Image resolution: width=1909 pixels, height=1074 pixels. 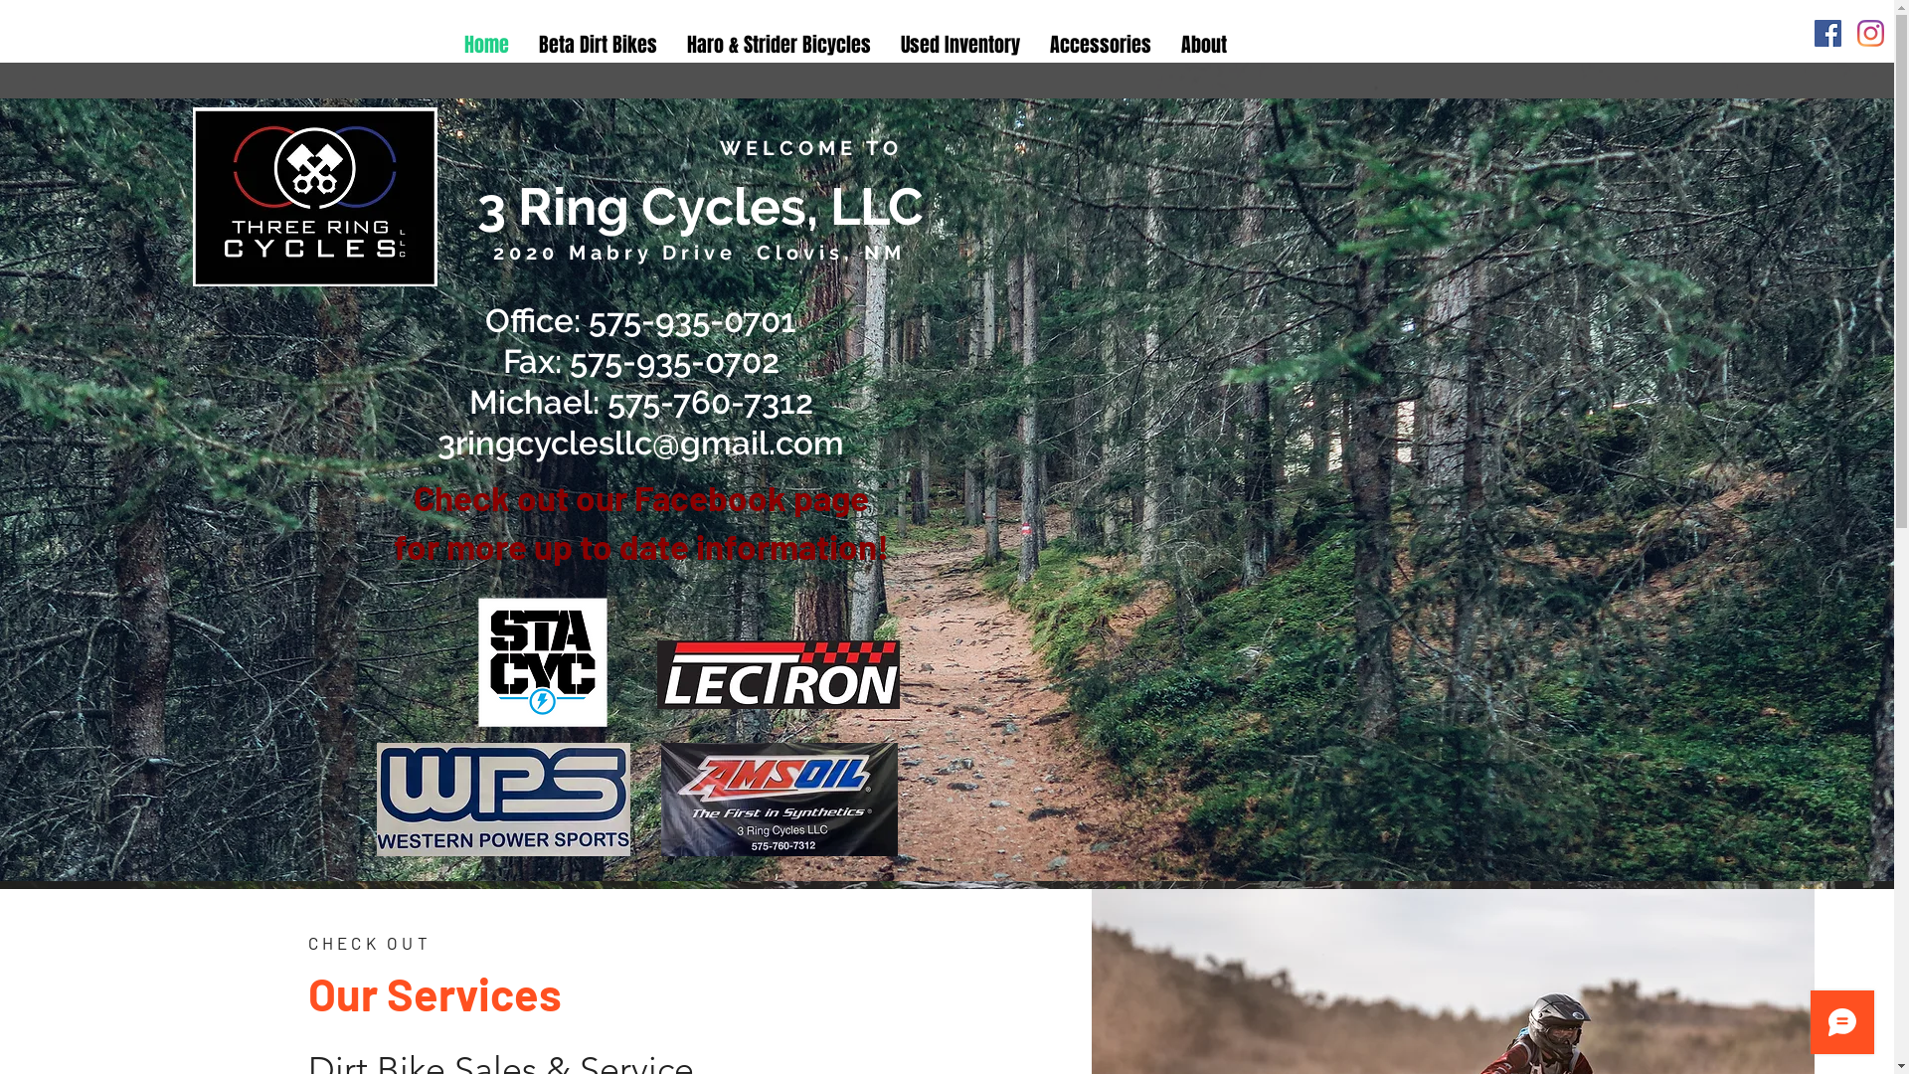 What do you see at coordinates (960, 45) in the screenshot?
I see `Used Inventory` at bounding box center [960, 45].